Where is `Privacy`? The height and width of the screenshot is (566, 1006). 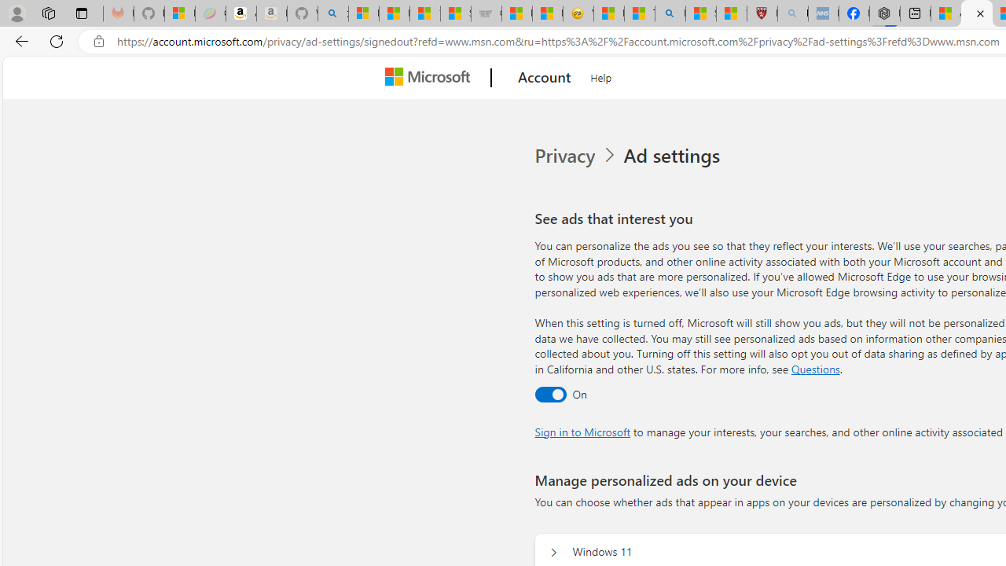
Privacy is located at coordinates (566, 156).